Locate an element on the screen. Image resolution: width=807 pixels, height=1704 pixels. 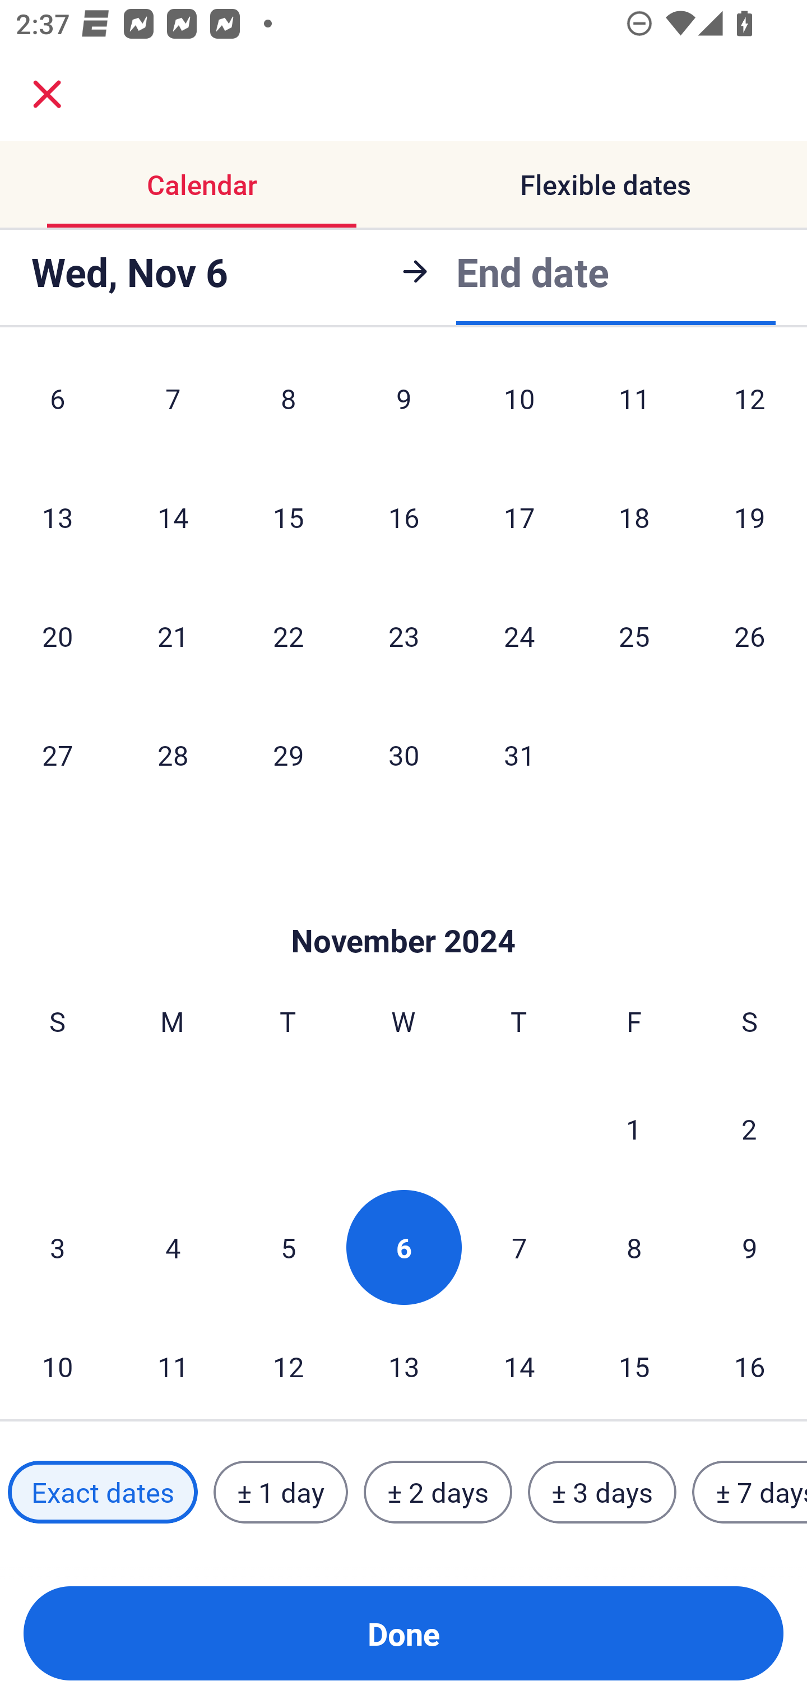
18 Friday, October 18, 2024 is located at coordinates (634, 517).